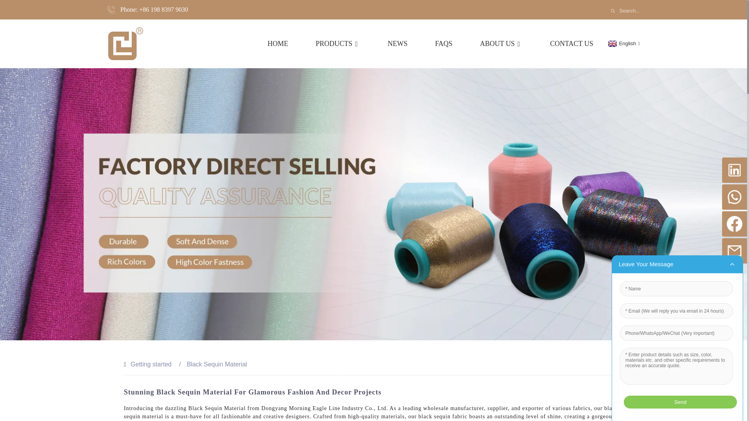 The height and width of the screenshot is (421, 749). I want to click on English, so click(623, 43).